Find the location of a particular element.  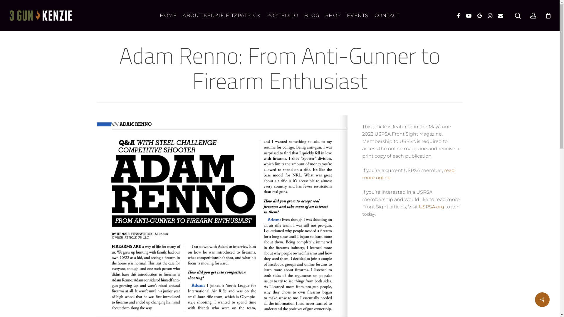

EMAIL is located at coordinates (501, 16).